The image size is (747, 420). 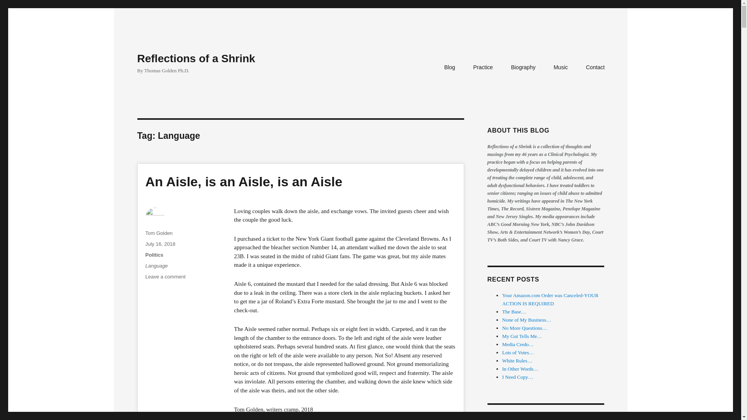 I want to click on Contact, so click(x=165, y=277).